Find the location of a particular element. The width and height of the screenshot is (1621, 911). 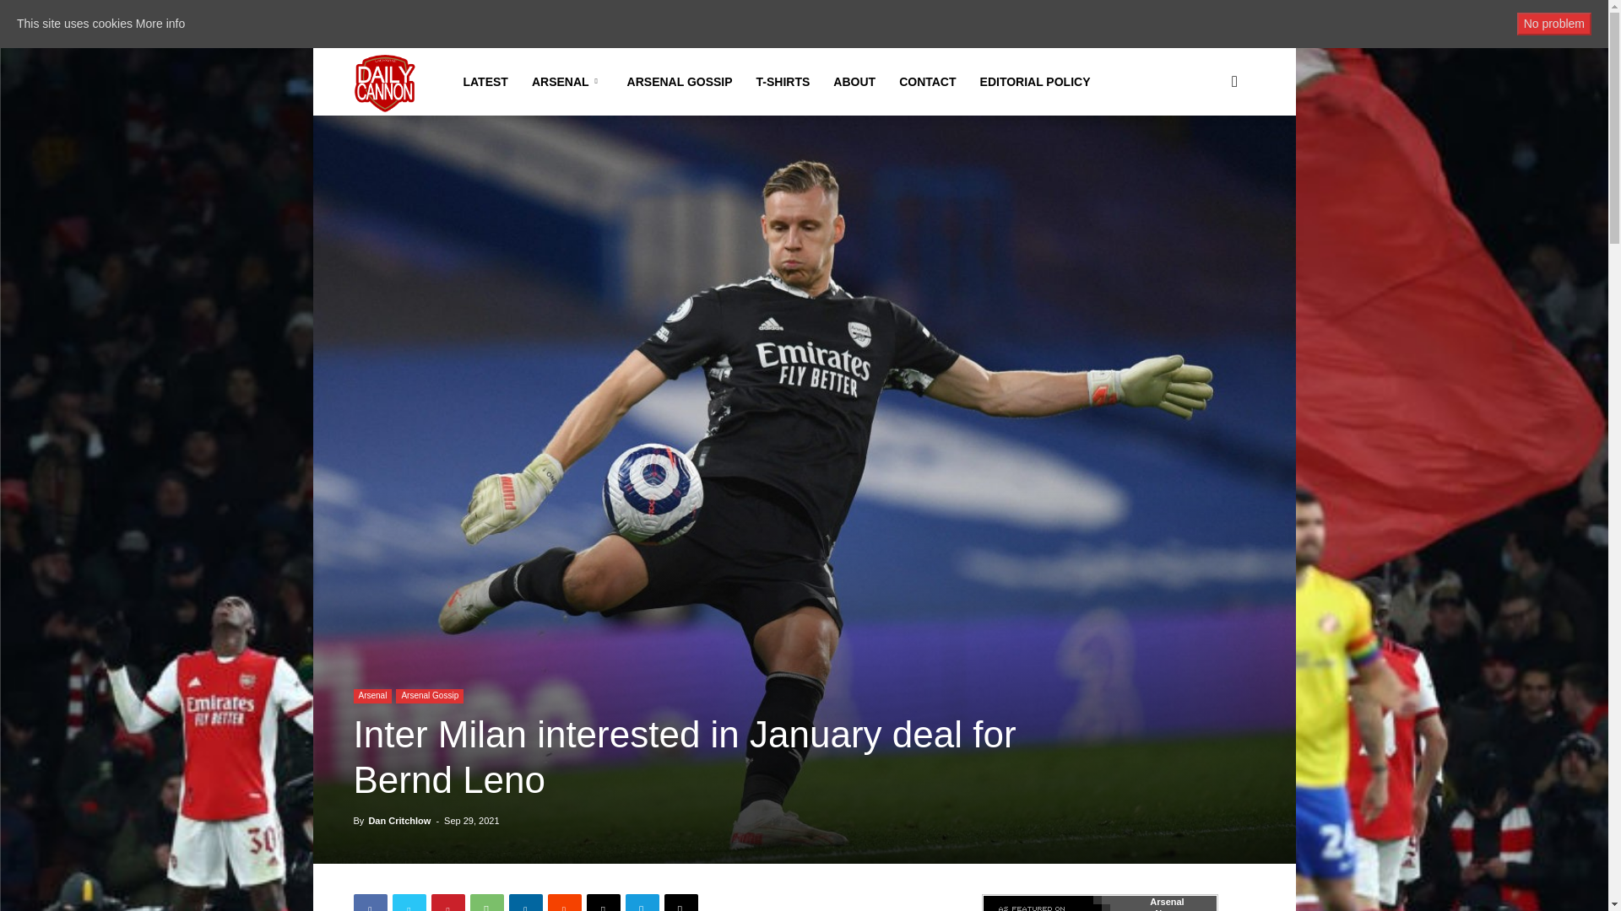

Twitter is located at coordinates (409, 903).